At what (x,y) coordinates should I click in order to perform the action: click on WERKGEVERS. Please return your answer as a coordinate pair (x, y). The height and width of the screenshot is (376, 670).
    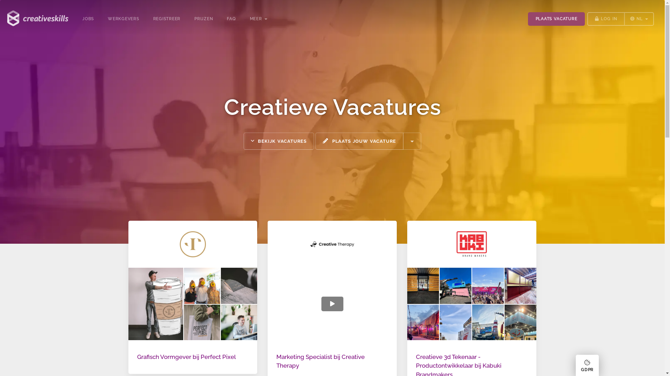
    Looking at the image, I should click on (124, 17).